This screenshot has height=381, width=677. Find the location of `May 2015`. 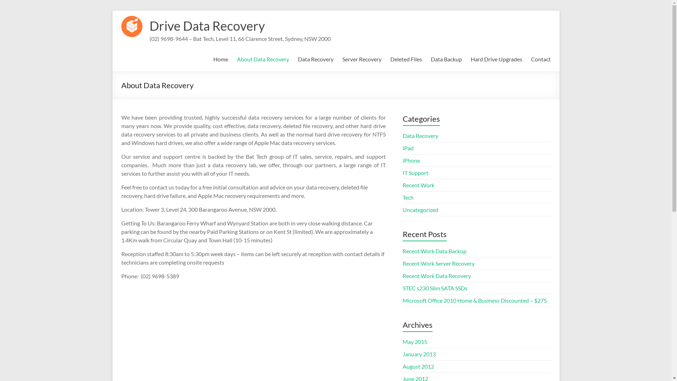

May 2015 is located at coordinates (415, 341).